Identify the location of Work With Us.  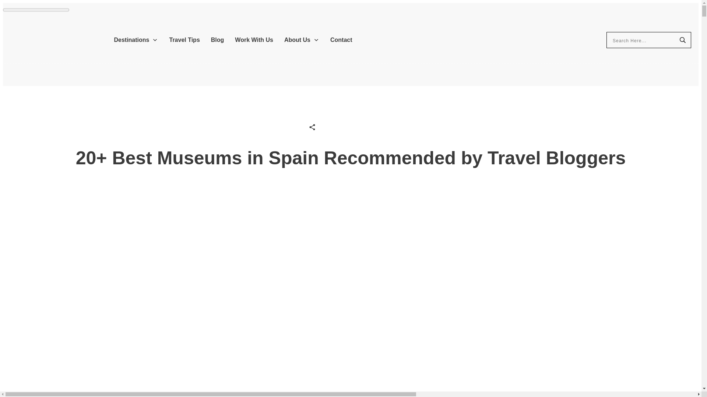
(254, 40).